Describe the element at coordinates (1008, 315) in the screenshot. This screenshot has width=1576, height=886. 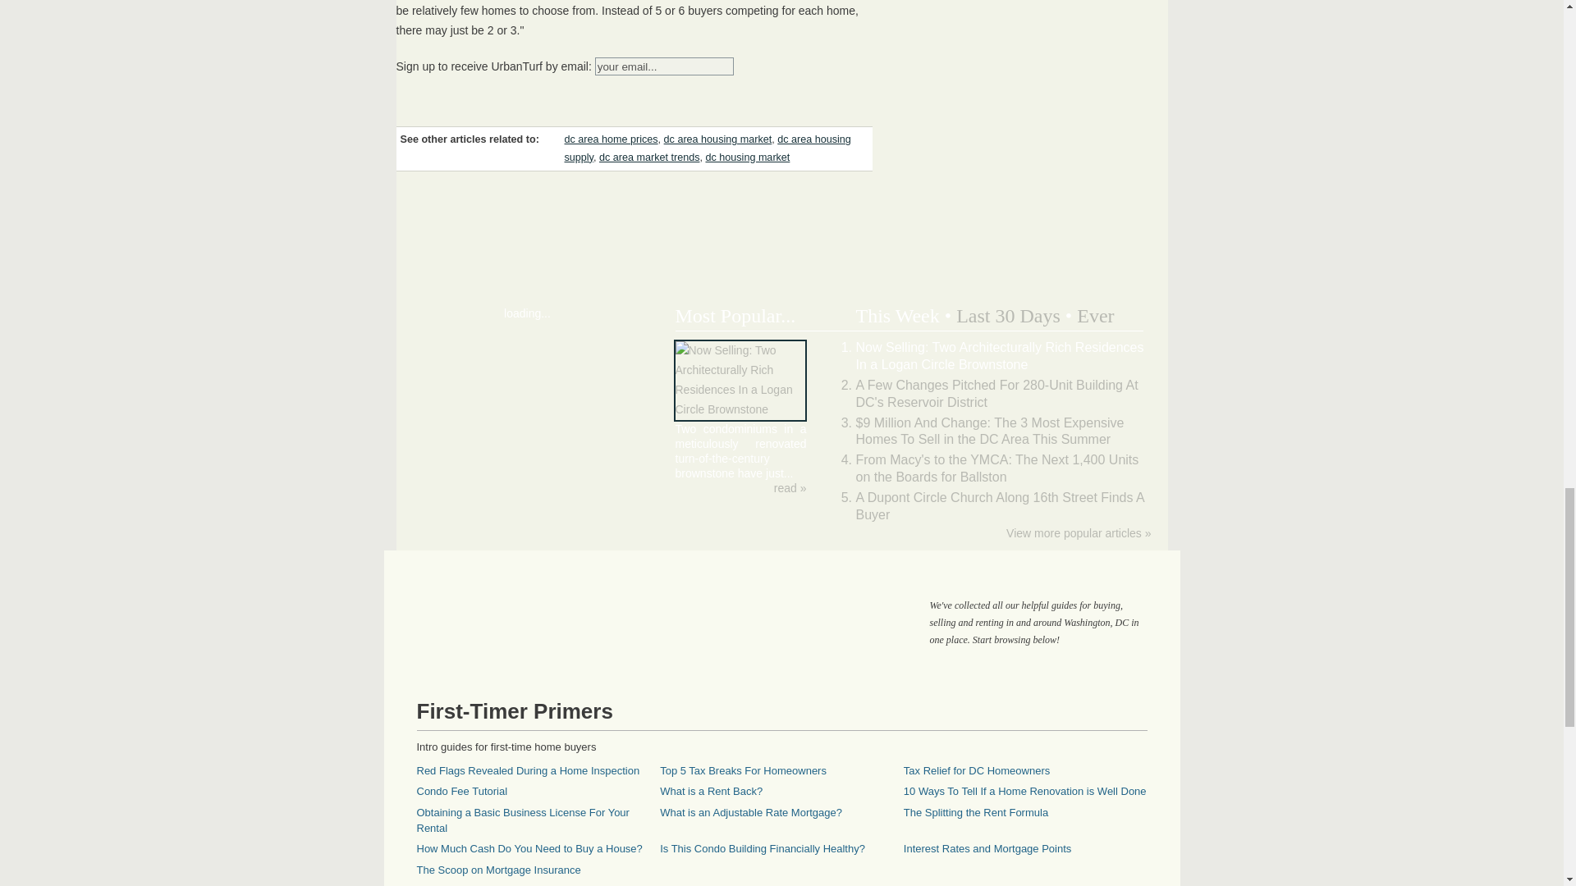
I see `Last 30 Days` at that location.